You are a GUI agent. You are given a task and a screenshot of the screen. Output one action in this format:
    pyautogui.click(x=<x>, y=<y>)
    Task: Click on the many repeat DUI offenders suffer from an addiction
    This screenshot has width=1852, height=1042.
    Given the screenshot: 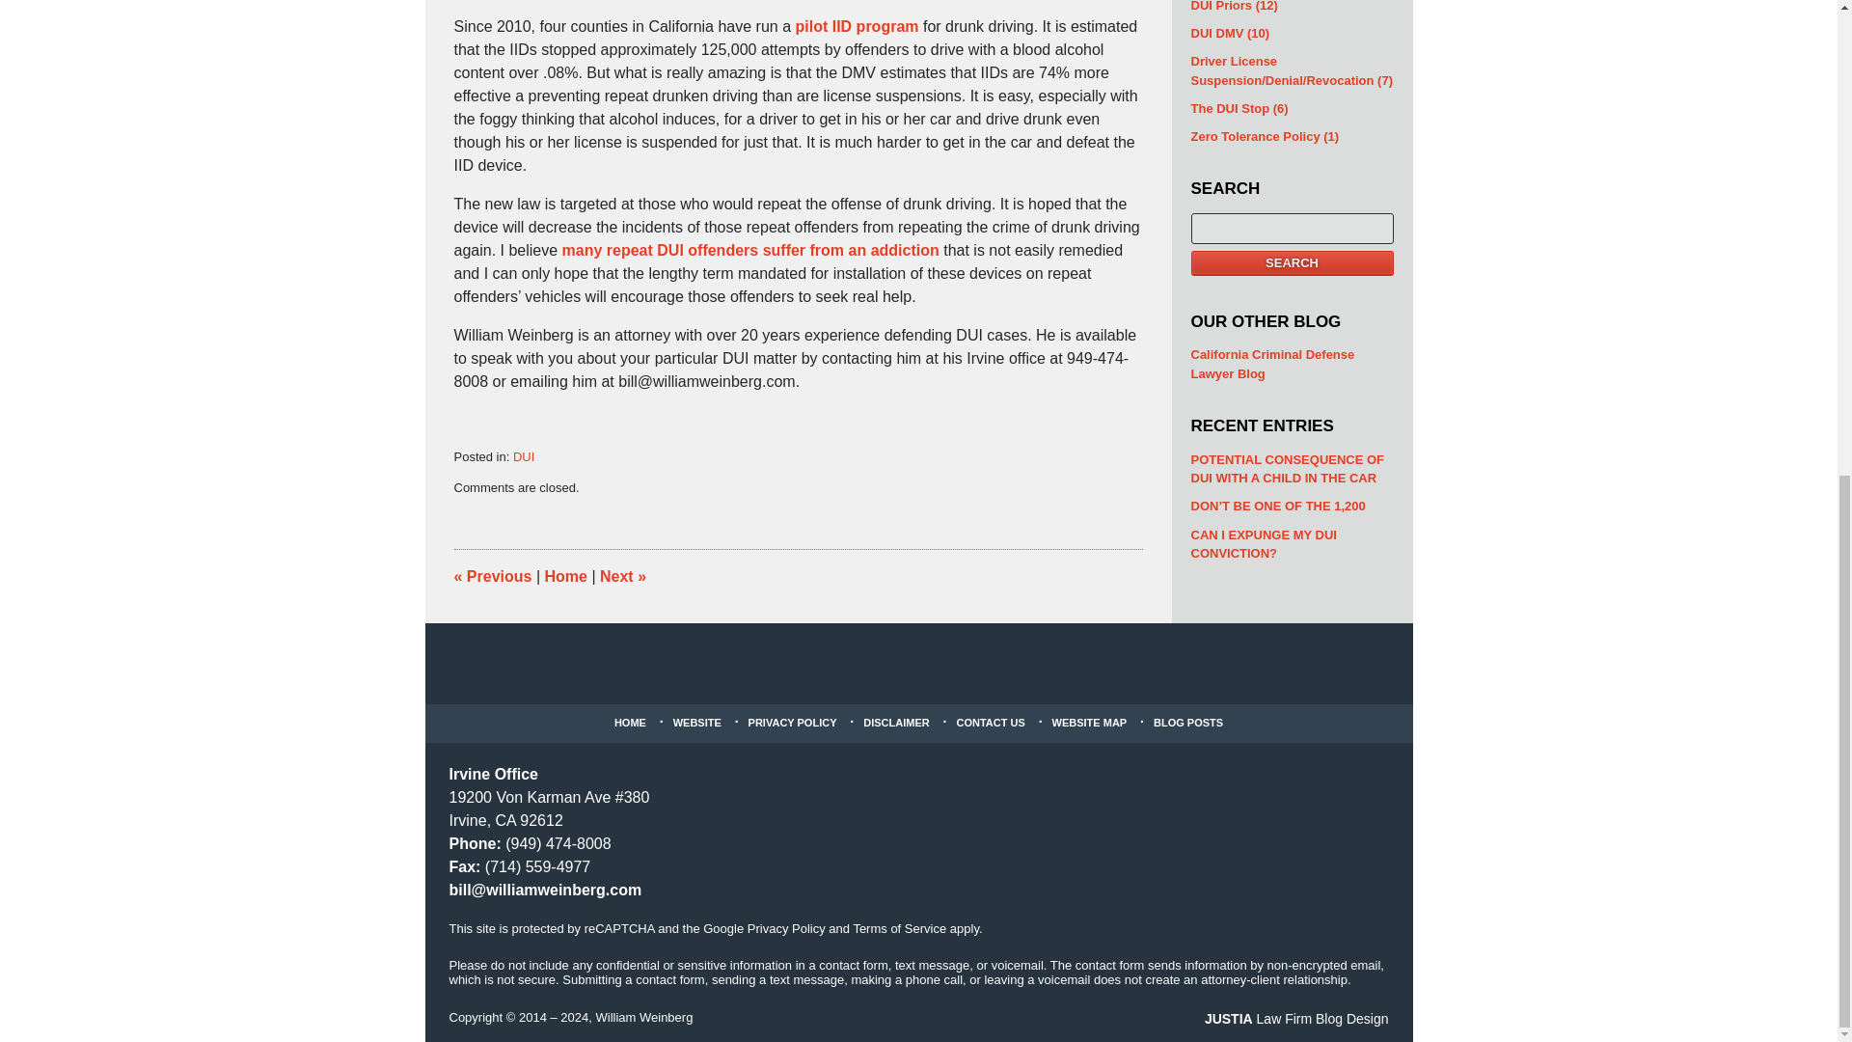 What is the action you would take?
    pyautogui.click(x=750, y=249)
    